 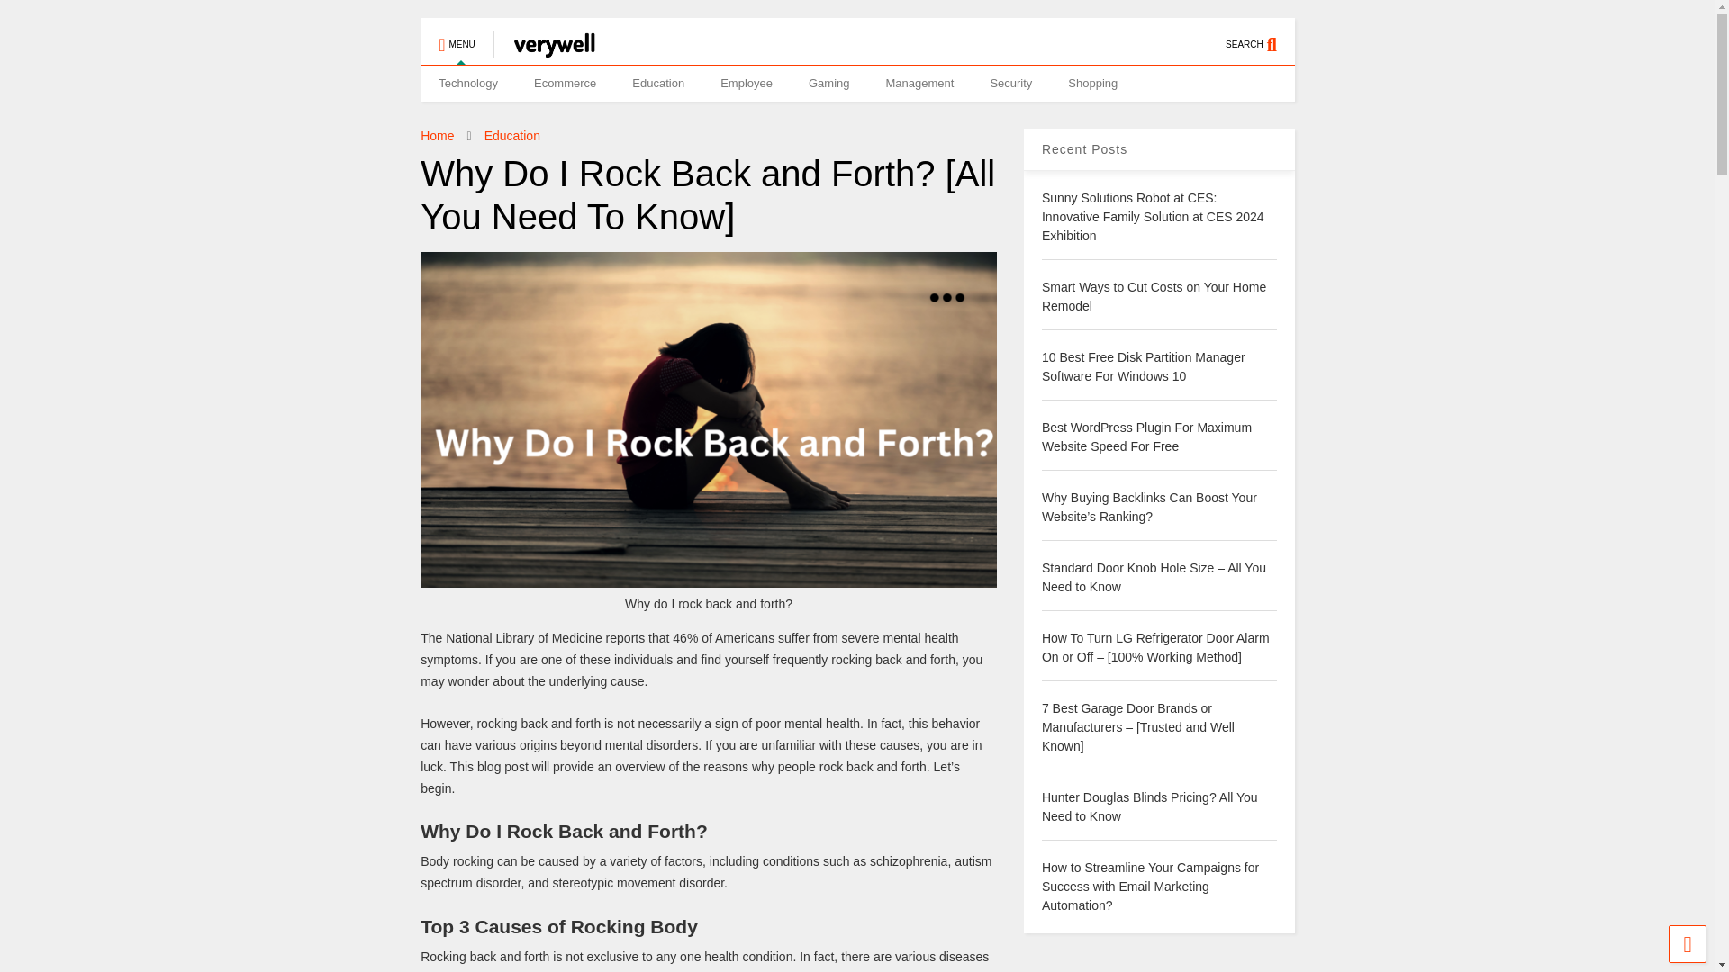 I want to click on MENU, so click(x=456, y=36).